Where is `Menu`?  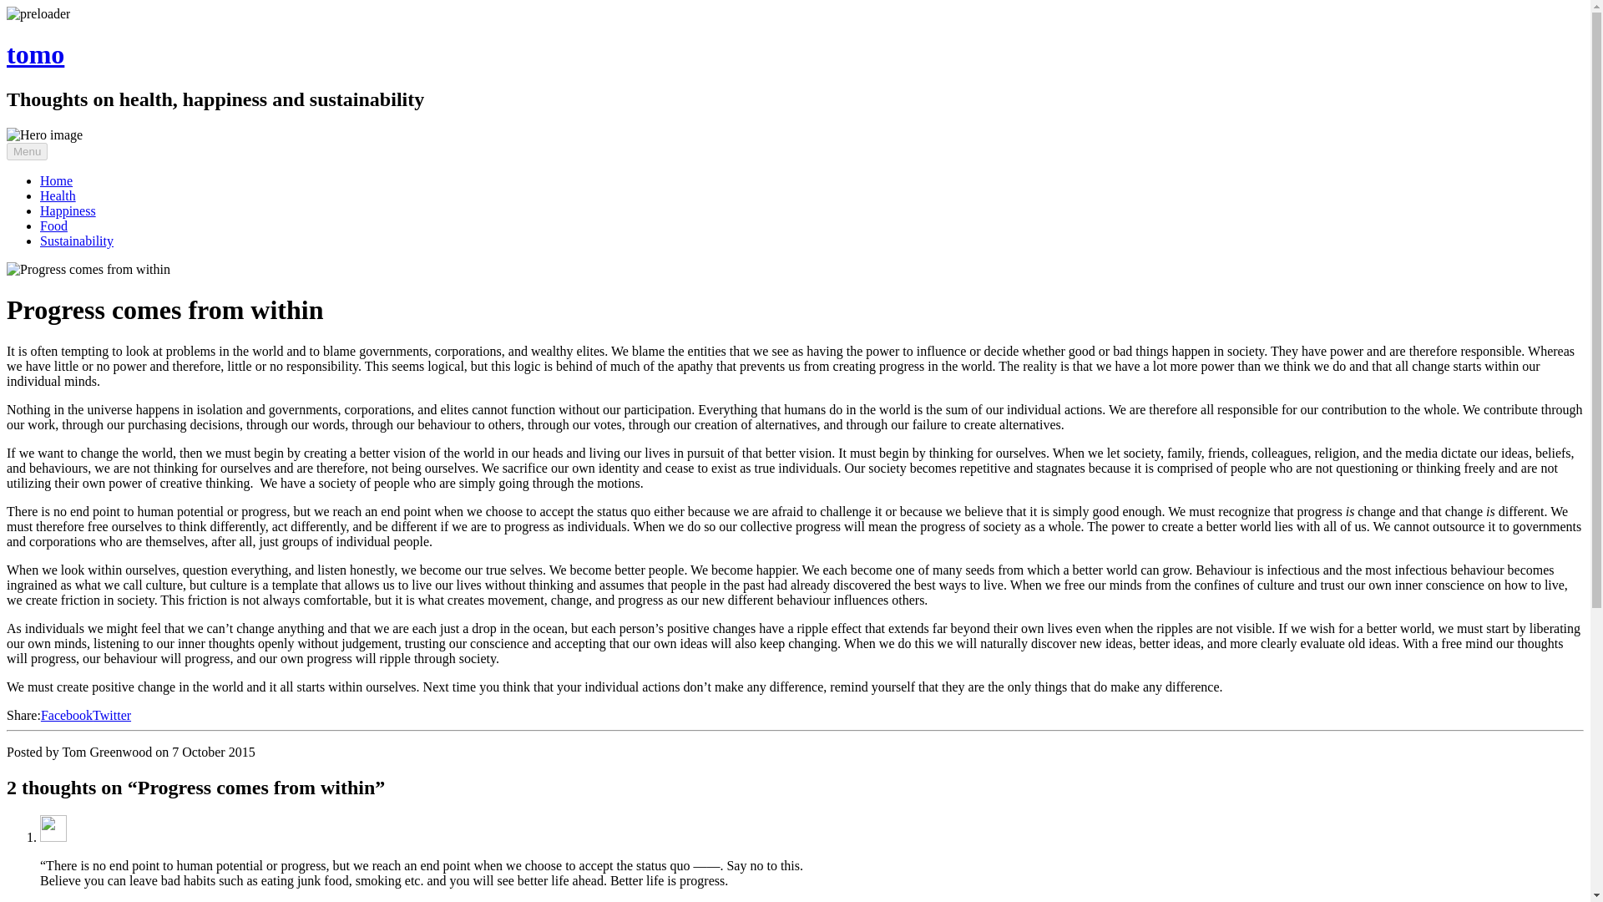 Menu is located at coordinates (27, 151).